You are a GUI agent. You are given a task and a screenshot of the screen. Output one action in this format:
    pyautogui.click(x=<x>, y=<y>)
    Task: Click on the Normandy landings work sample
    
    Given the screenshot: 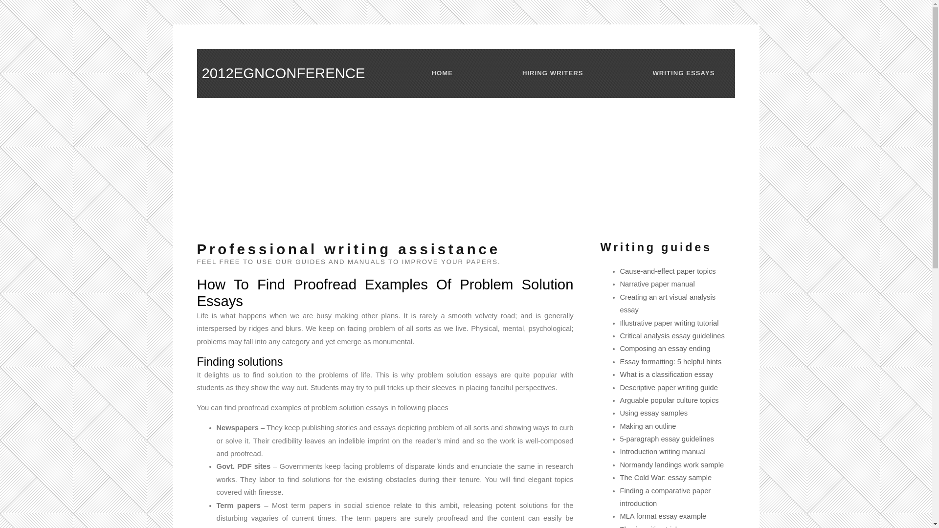 What is the action you would take?
    pyautogui.click(x=672, y=465)
    